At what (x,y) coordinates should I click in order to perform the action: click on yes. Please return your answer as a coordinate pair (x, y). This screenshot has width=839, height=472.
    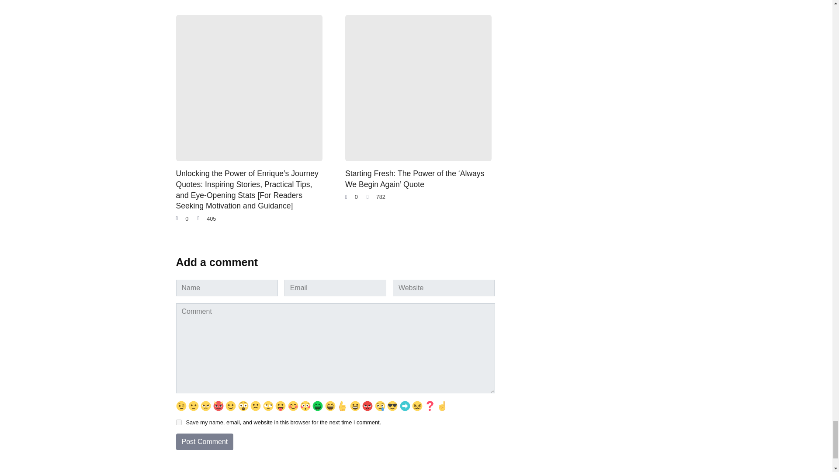
    Looking at the image, I should click on (178, 422).